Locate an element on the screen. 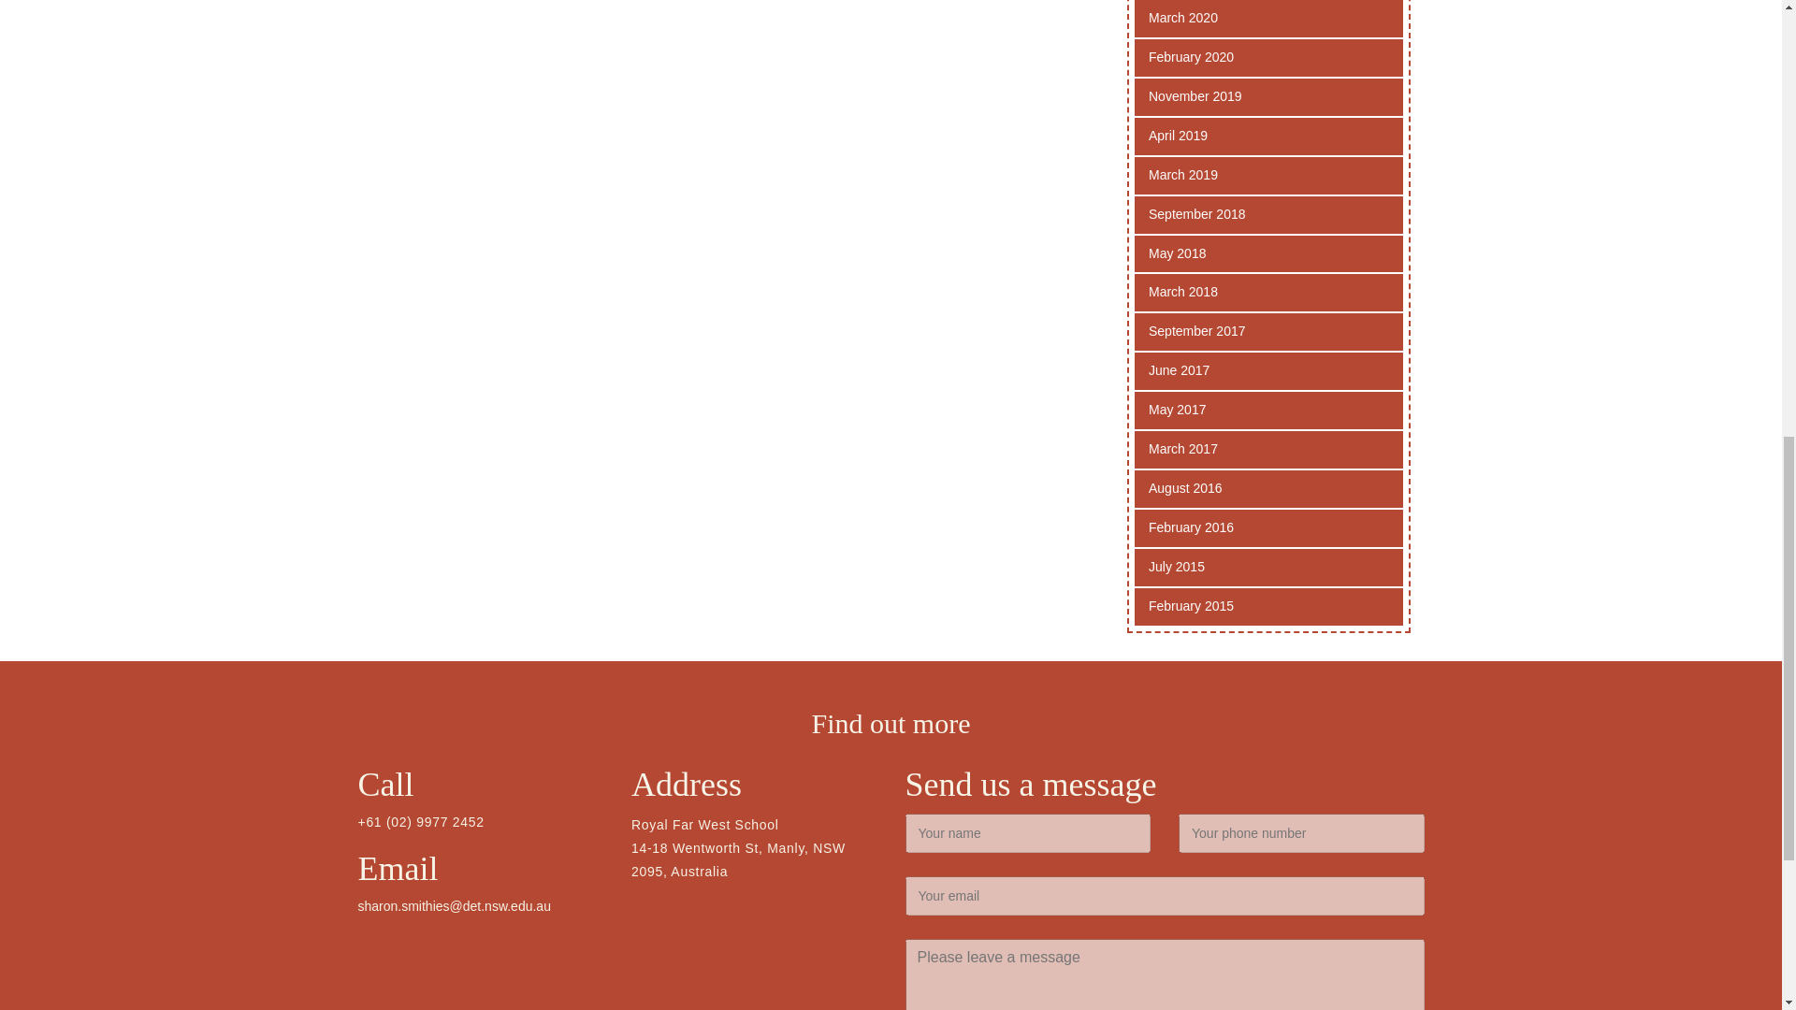  March 2019 is located at coordinates (1268, 176).